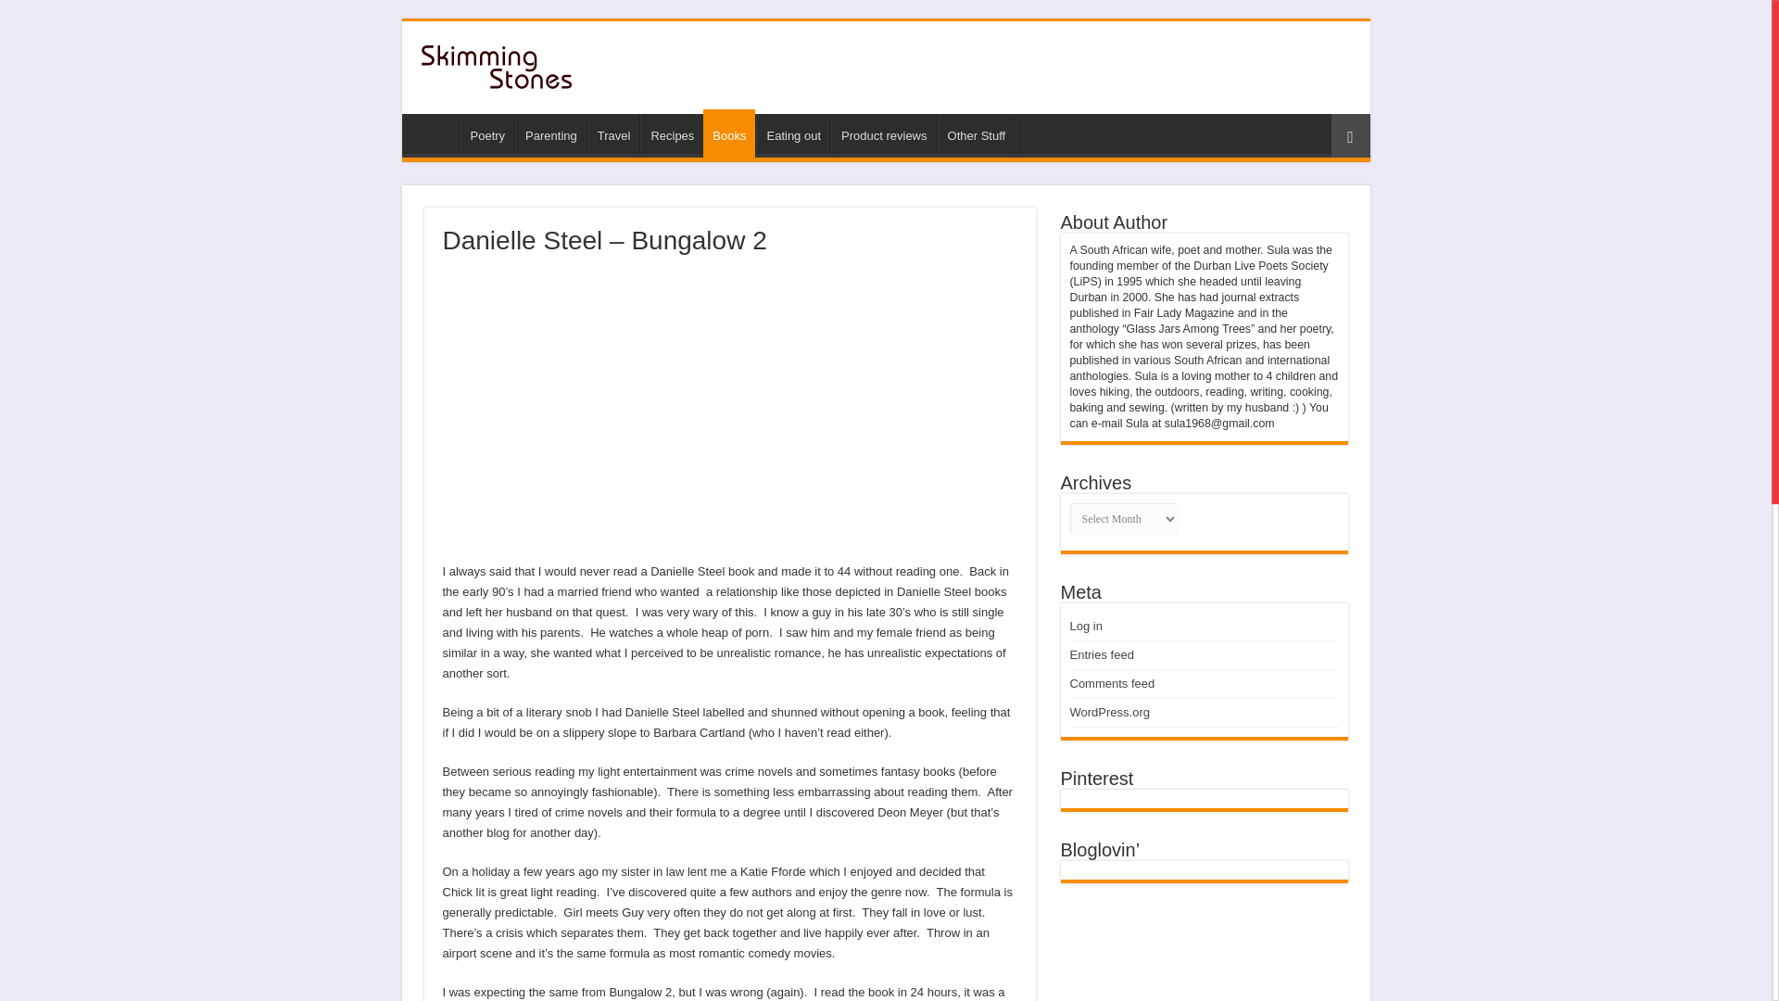 This screenshot has width=1779, height=1001. I want to click on Random Article, so click(1350, 135).